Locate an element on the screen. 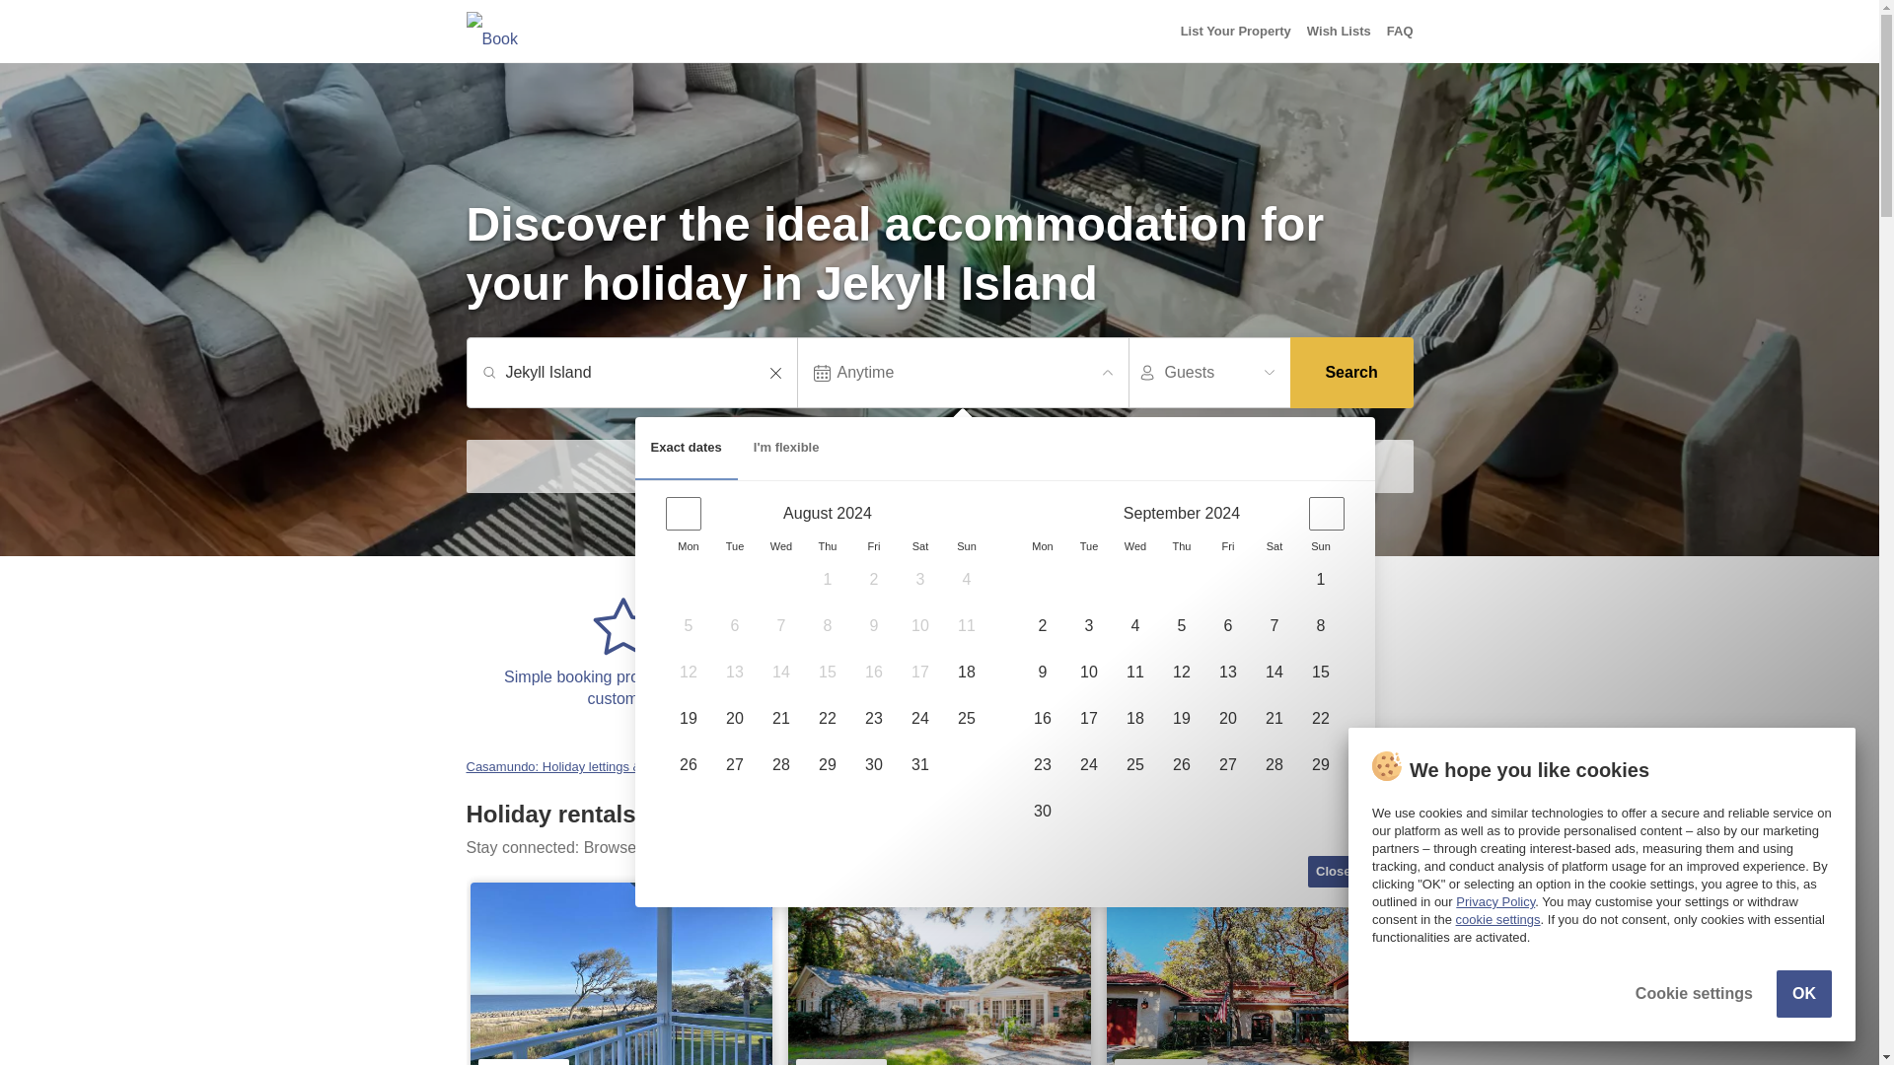 Image resolution: width=1894 pixels, height=1065 pixels. Sun is located at coordinates (1320, 546).